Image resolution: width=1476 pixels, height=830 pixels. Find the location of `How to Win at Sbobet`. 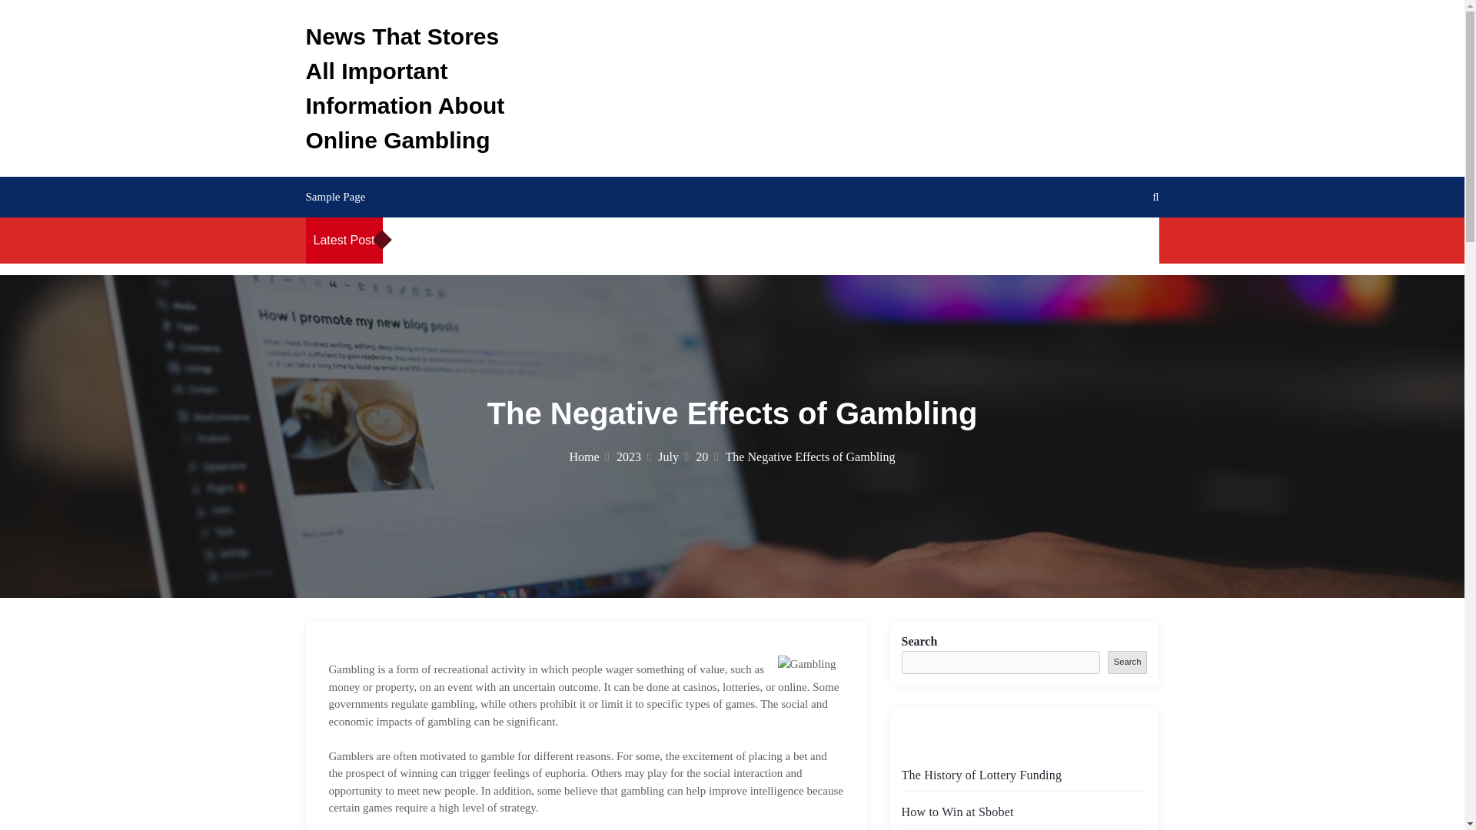

How to Win at Sbobet is located at coordinates (956, 812).